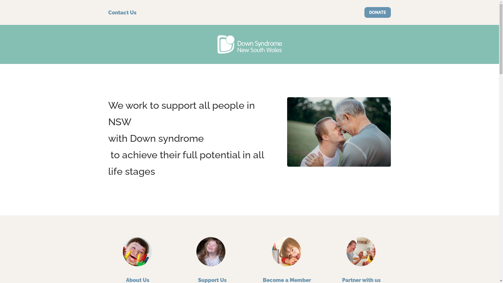 This screenshot has width=503, height=283. What do you see at coordinates (250, 45) in the screenshot?
I see `DS Vector-white` at bounding box center [250, 45].